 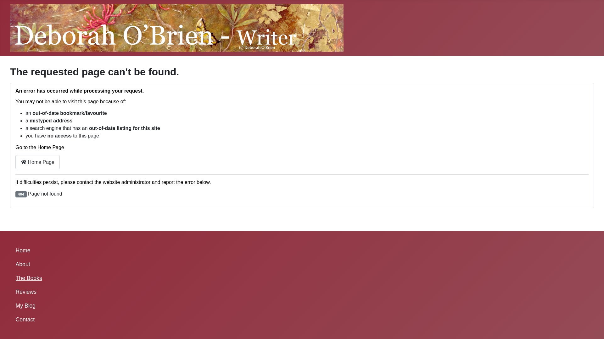 I want to click on Contact, so click(x=25, y=320).